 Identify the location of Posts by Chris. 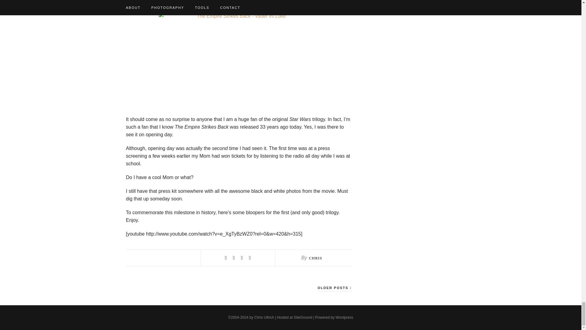
(315, 258).